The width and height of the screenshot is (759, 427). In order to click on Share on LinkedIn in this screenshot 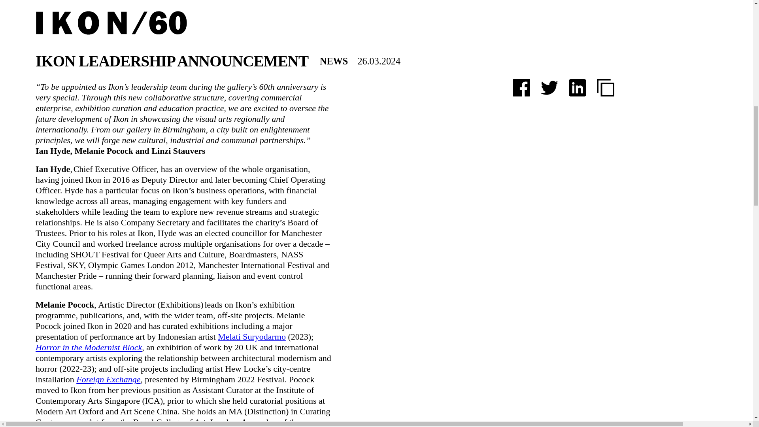, I will do `click(577, 45)`.